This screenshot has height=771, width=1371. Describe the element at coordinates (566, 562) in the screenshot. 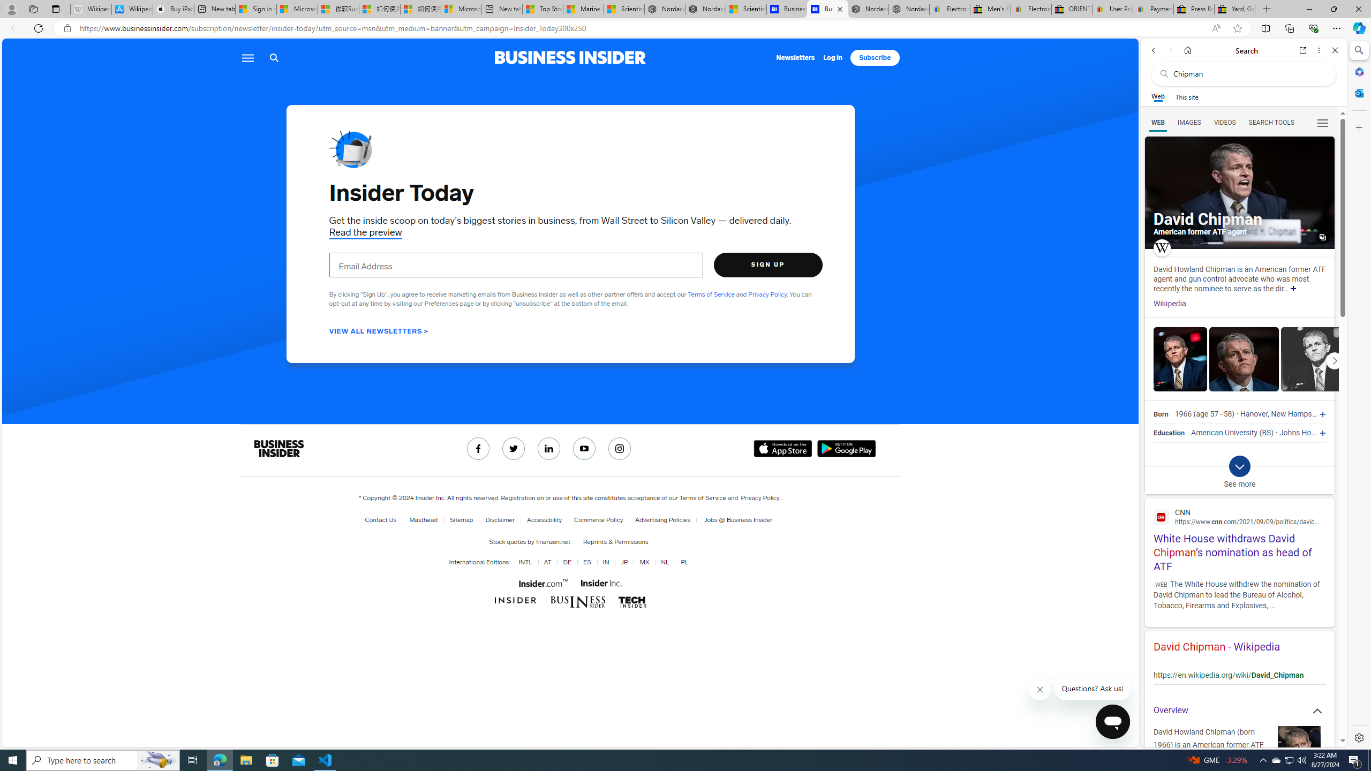

I see `DE` at that location.